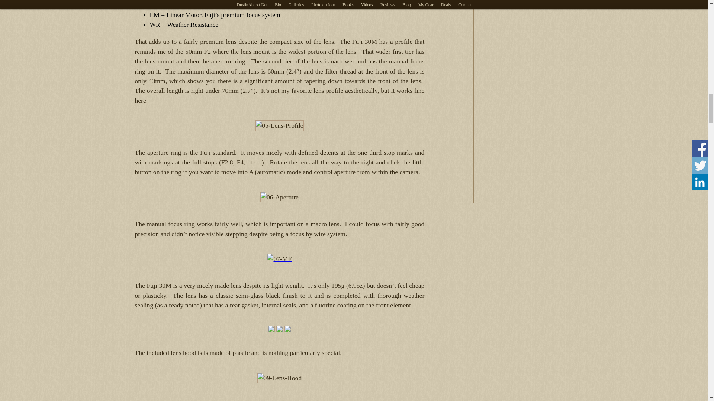 This screenshot has height=401, width=714. What do you see at coordinates (280, 378) in the screenshot?
I see `09-Lens-Hood` at bounding box center [280, 378].